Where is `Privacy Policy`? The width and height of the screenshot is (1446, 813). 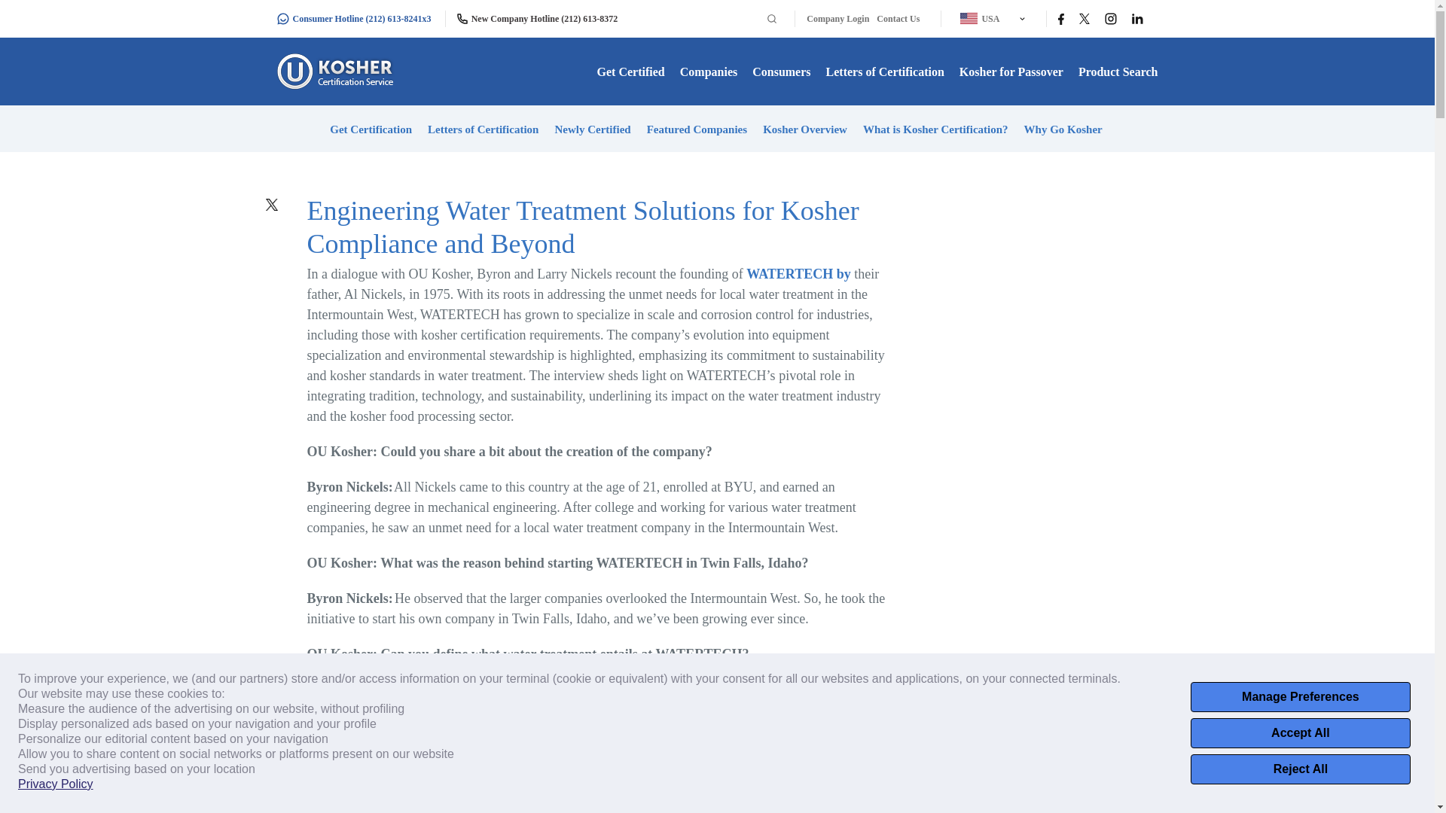
Privacy Policy is located at coordinates (56, 784).